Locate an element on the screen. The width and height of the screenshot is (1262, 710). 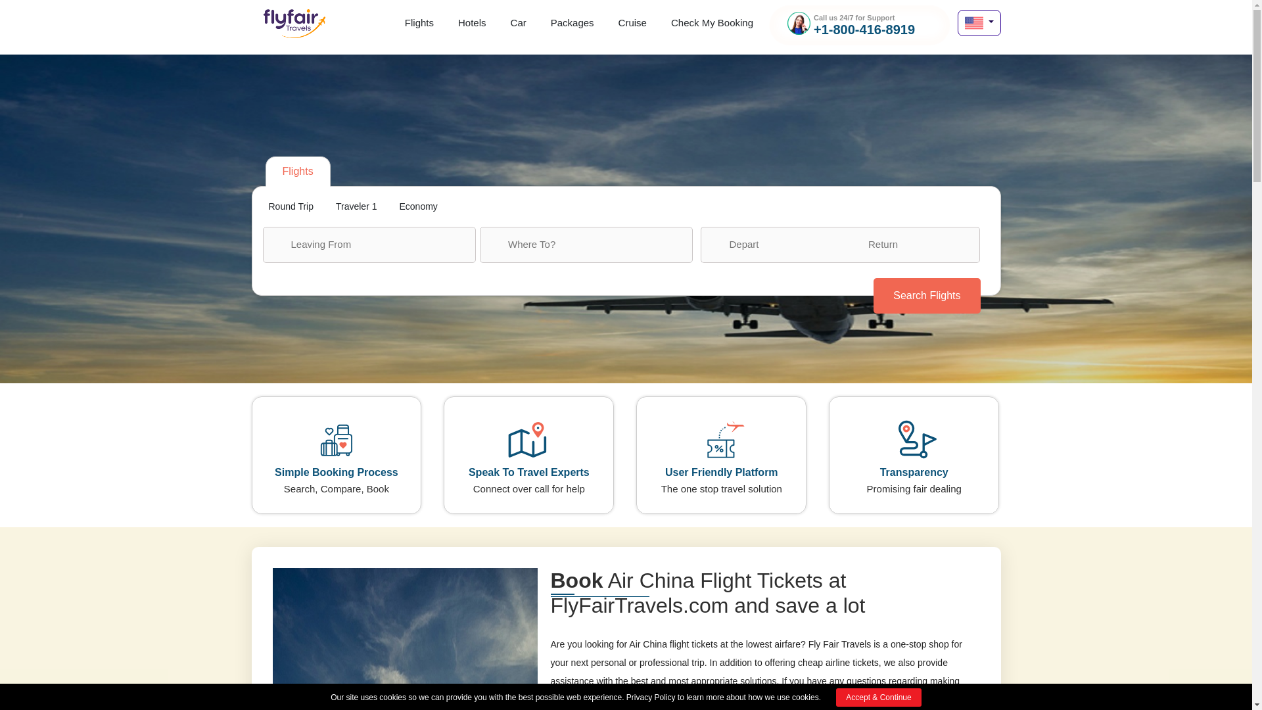
Check My Booking is located at coordinates (713, 21).